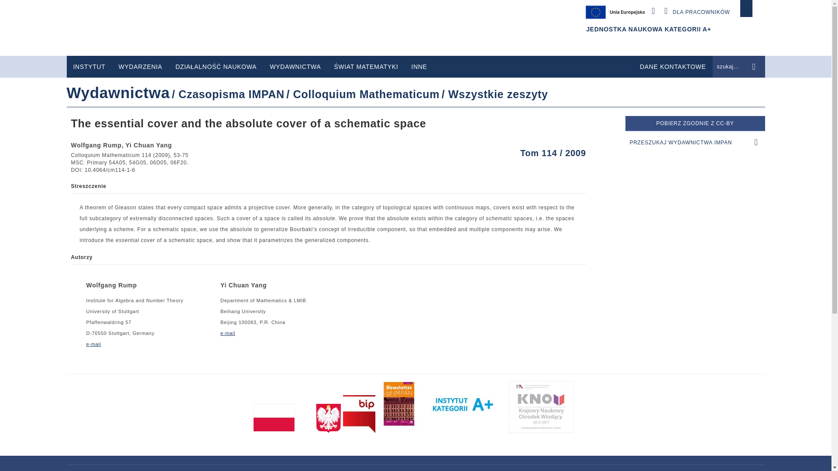 This screenshot has width=838, height=471. I want to click on logo, so click(160, 28).